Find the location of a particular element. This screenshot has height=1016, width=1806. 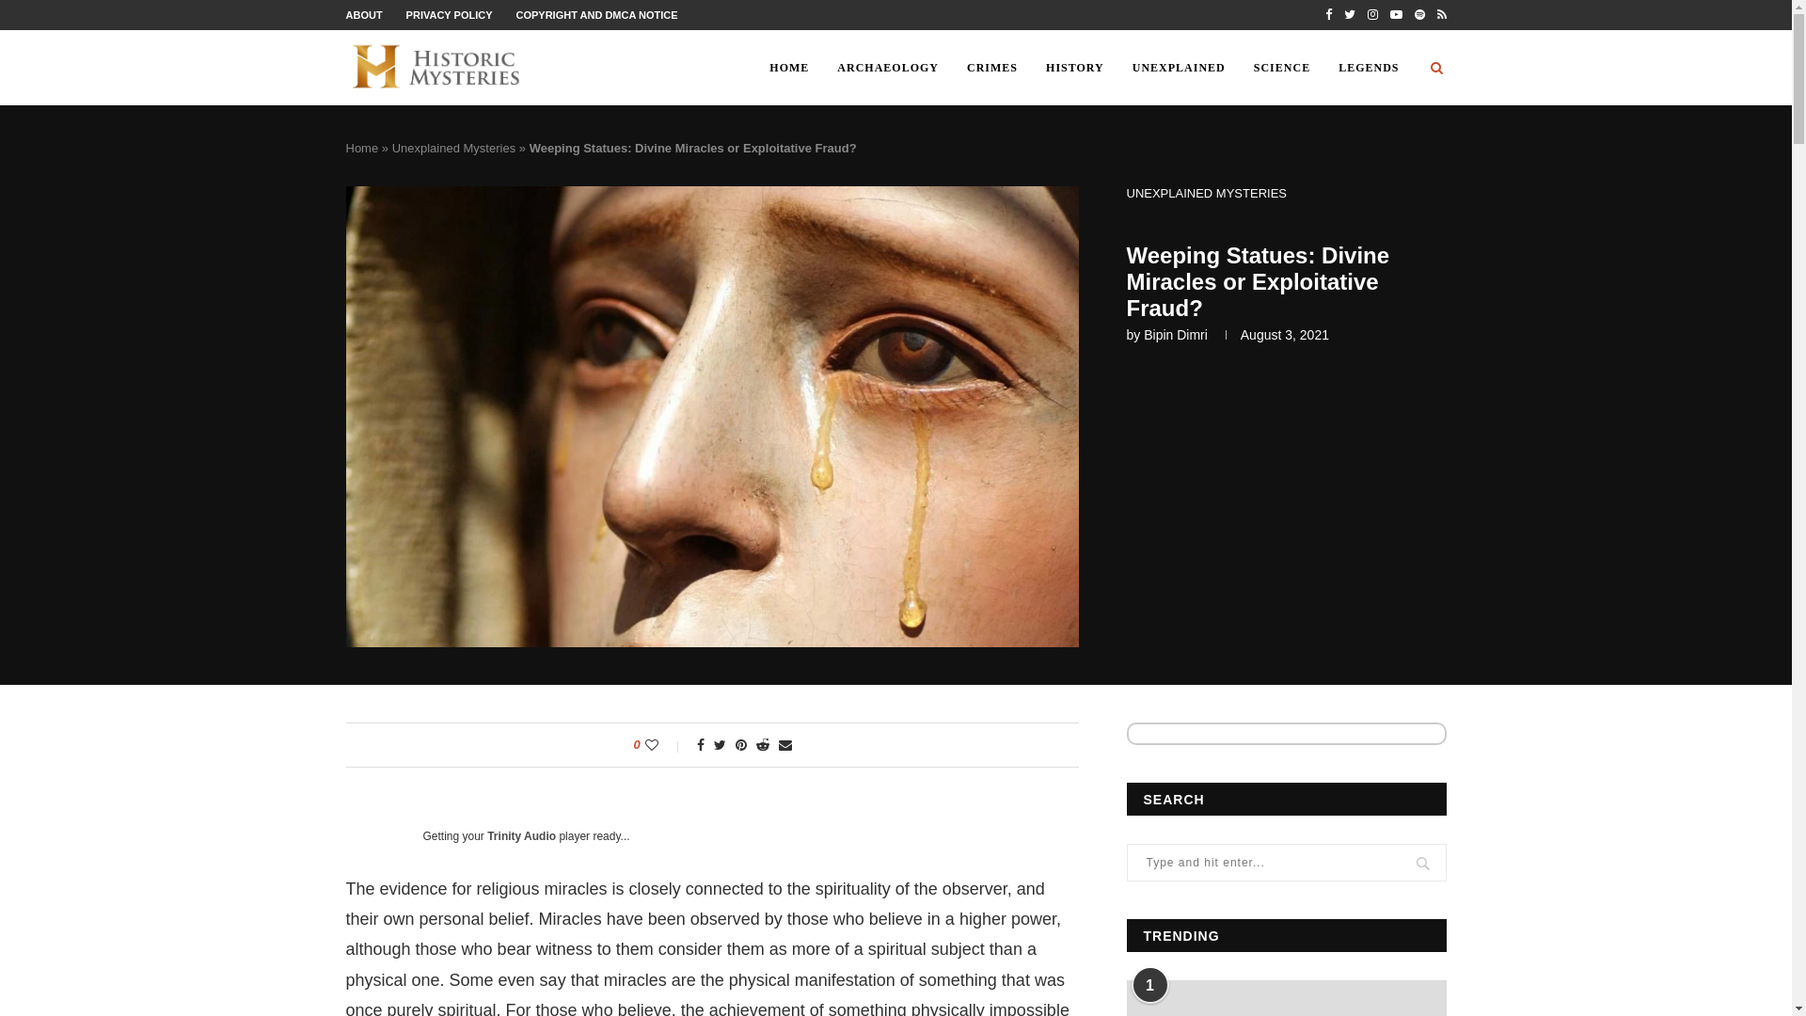

LEGENDS is located at coordinates (1368, 68).